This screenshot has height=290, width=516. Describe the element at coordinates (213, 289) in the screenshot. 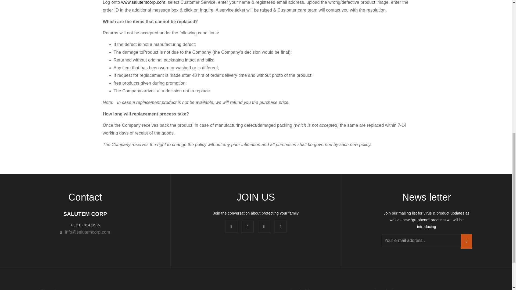

I see `FAQ` at that location.